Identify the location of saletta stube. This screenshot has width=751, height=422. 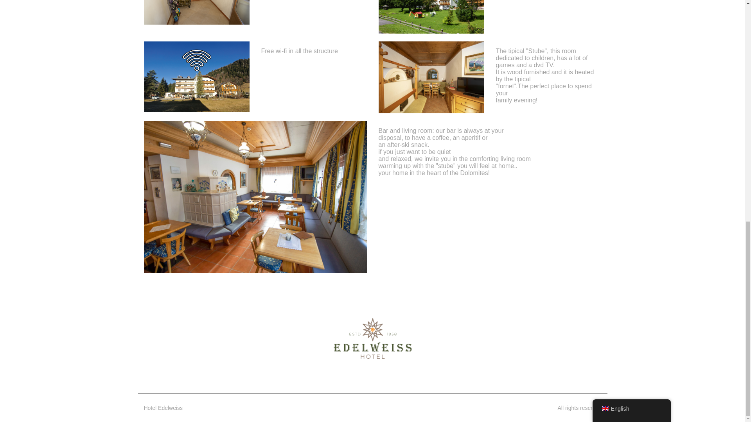
(431, 77).